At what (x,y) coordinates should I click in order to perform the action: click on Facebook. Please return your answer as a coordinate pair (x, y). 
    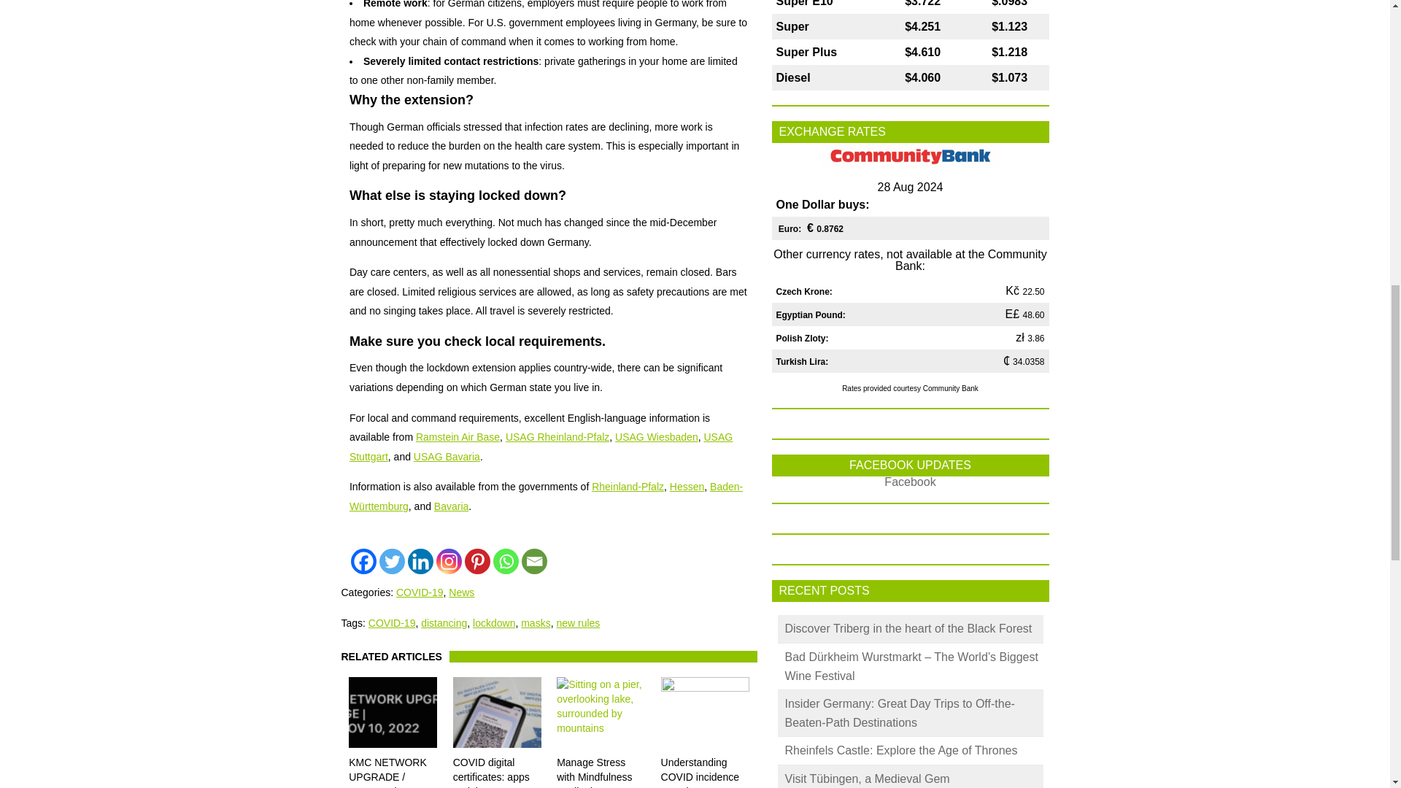
    Looking at the image, I should click on (363, 561).